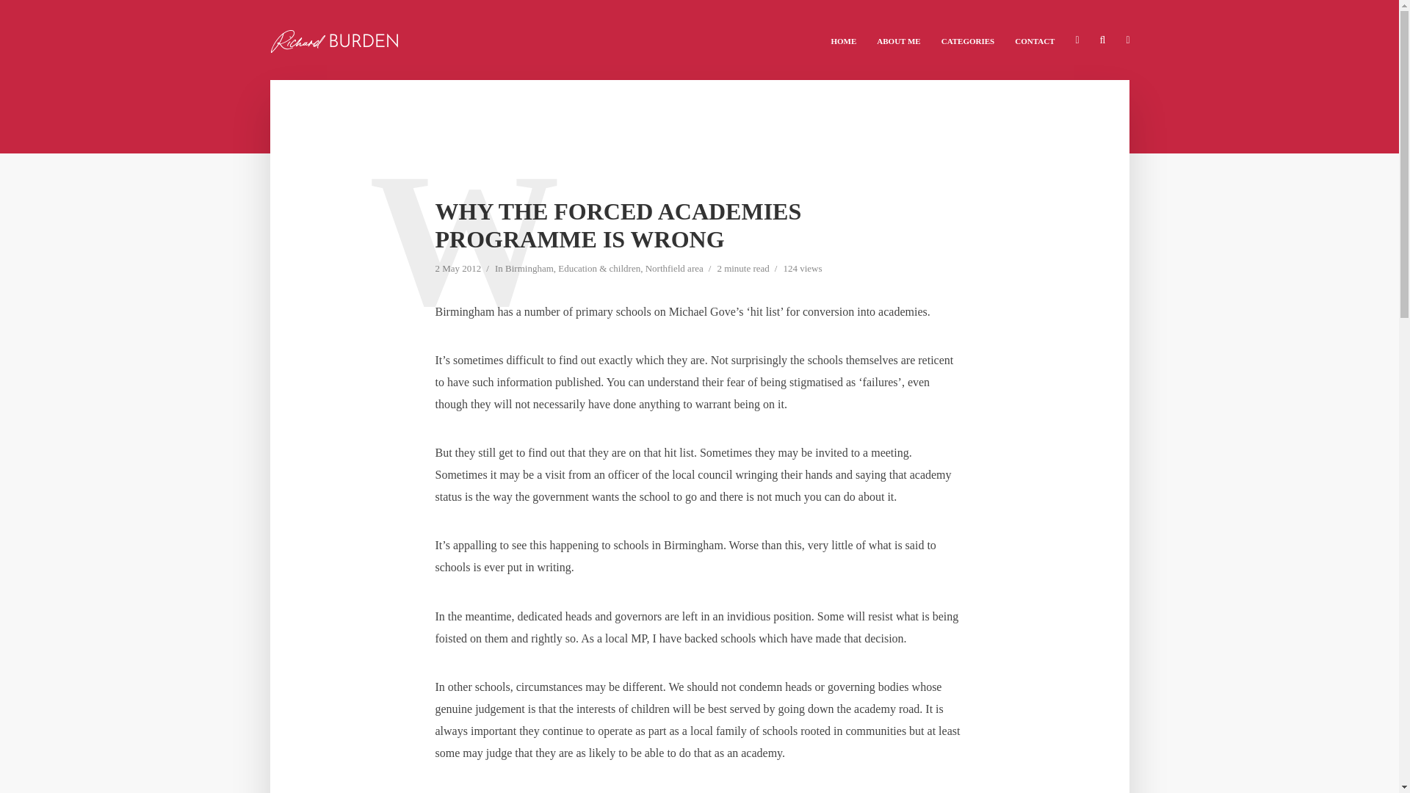 The height and width of the screenshot is (793, 1410). What do you see at coordinates (529, 269) in the screenshot?
I see `Birmingham` at bounding box center [529, 269].